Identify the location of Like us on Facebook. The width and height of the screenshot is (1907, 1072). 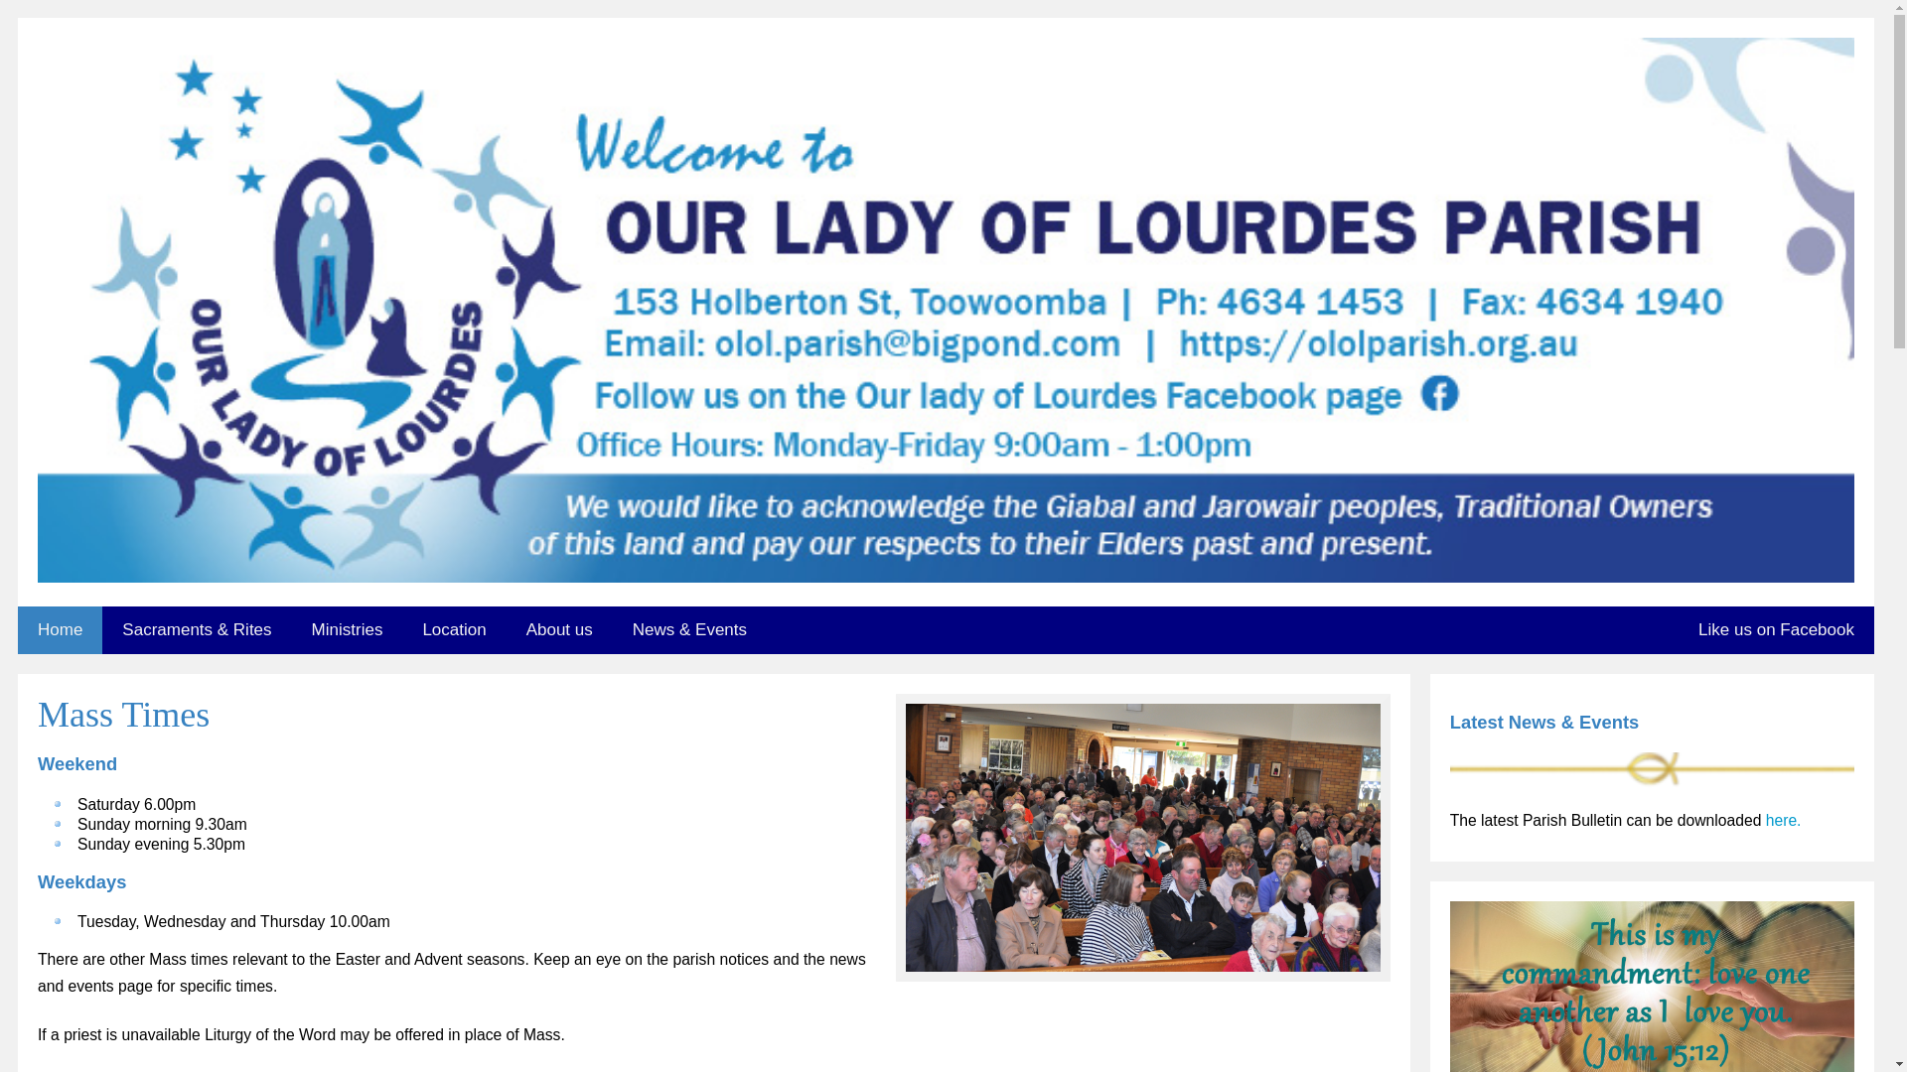
(1776, 630).